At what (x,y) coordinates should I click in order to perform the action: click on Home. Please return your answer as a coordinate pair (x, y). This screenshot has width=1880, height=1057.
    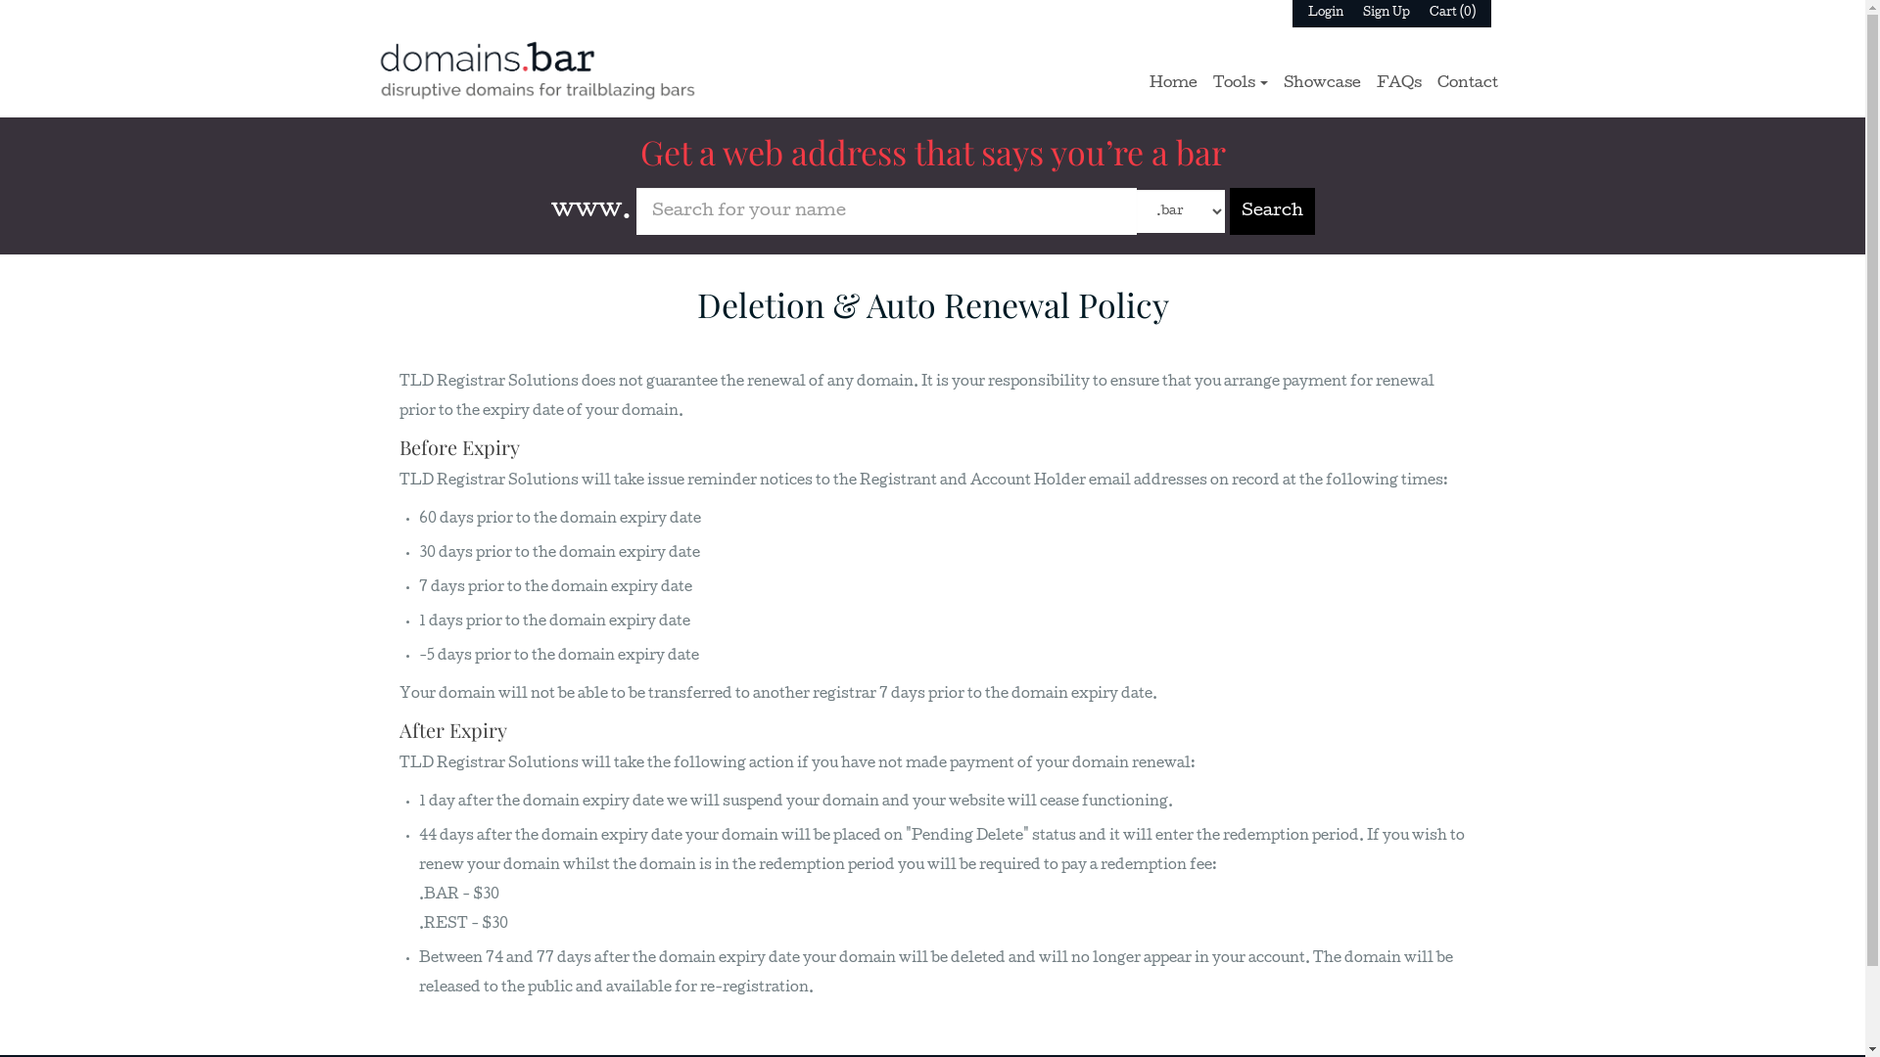
    Looking at the image, I should click on (1173, 84).